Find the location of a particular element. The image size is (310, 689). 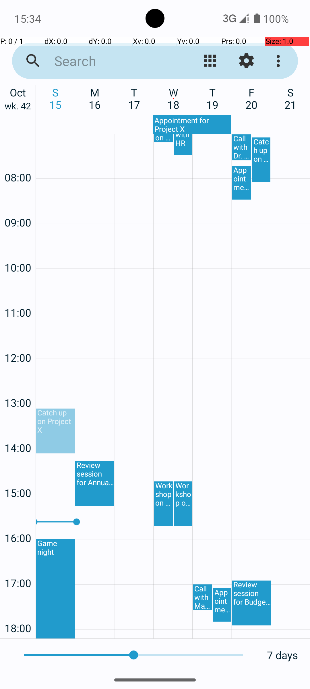

Workshop on Campaign is located at coordinates (164, 138).